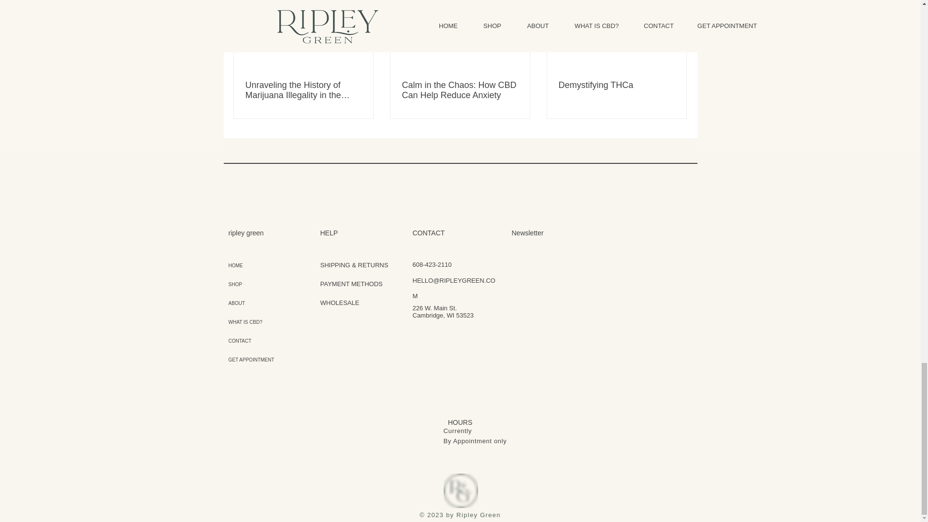  I want to click on Demystifying THCa, so click(616, 85).